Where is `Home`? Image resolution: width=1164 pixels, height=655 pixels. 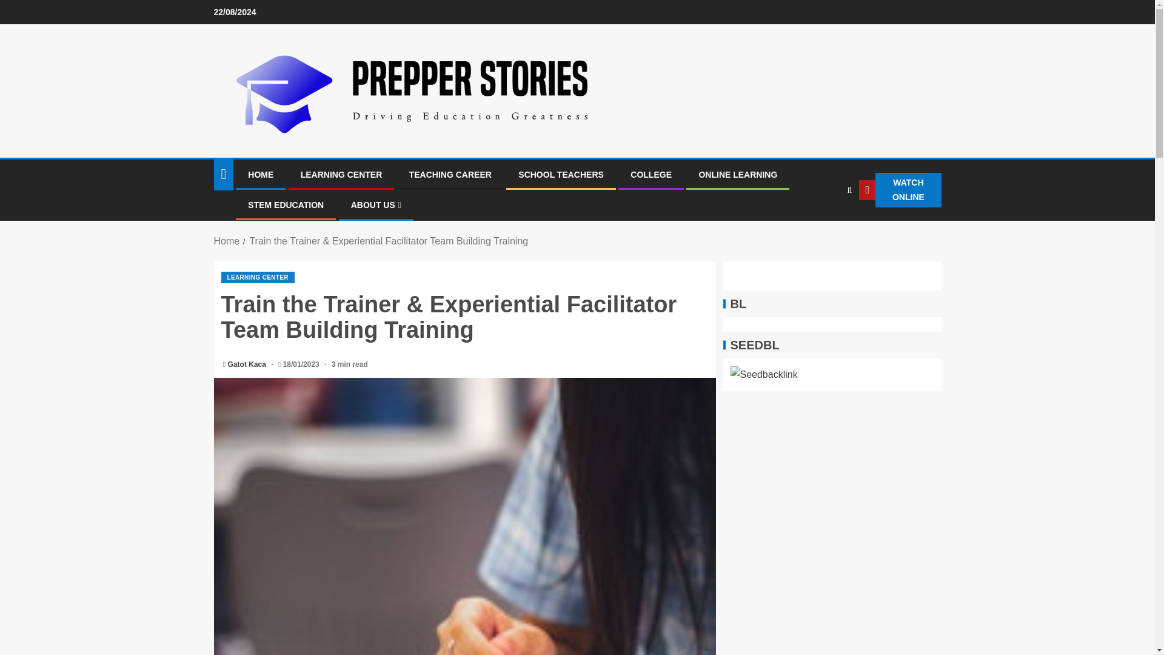
Home is located at coordinates (226, 241).